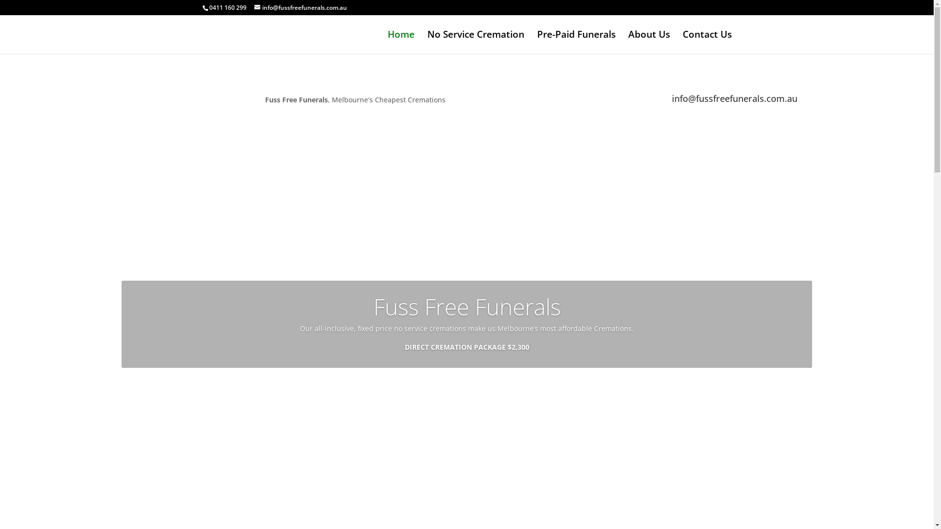  Describe the element at coordinates (649, 42) in the screenshot. I see `About Us` at that location.